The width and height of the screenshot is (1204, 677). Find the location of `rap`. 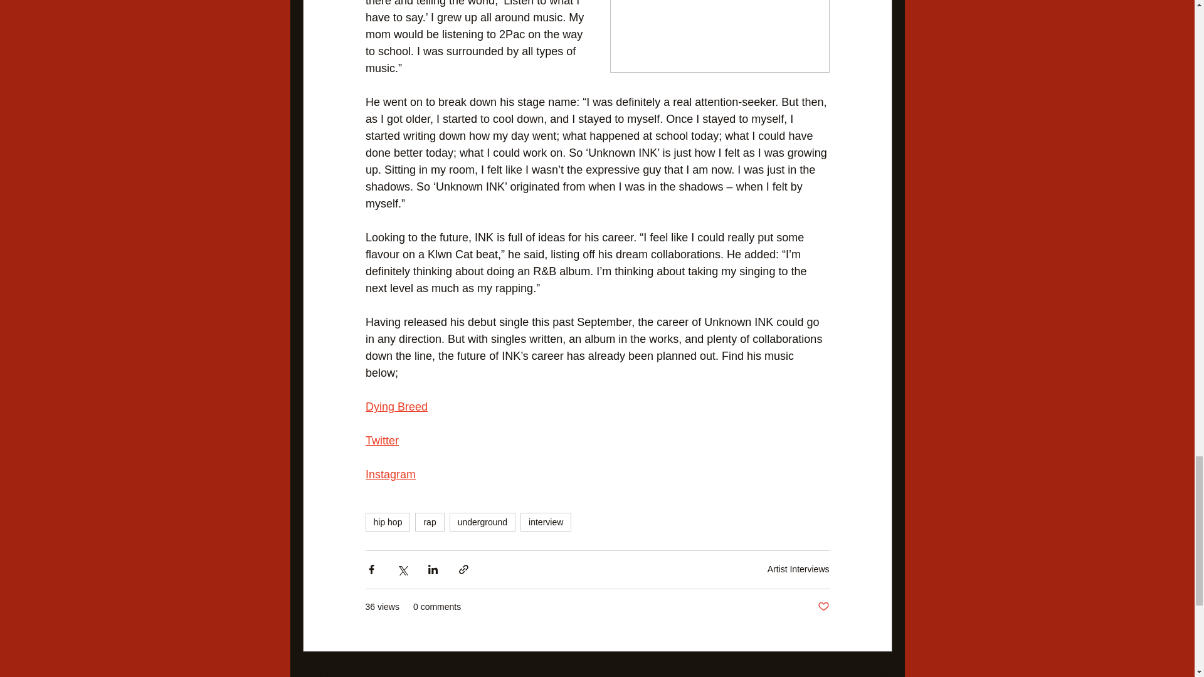

rap is located at coordinates (430, 522).